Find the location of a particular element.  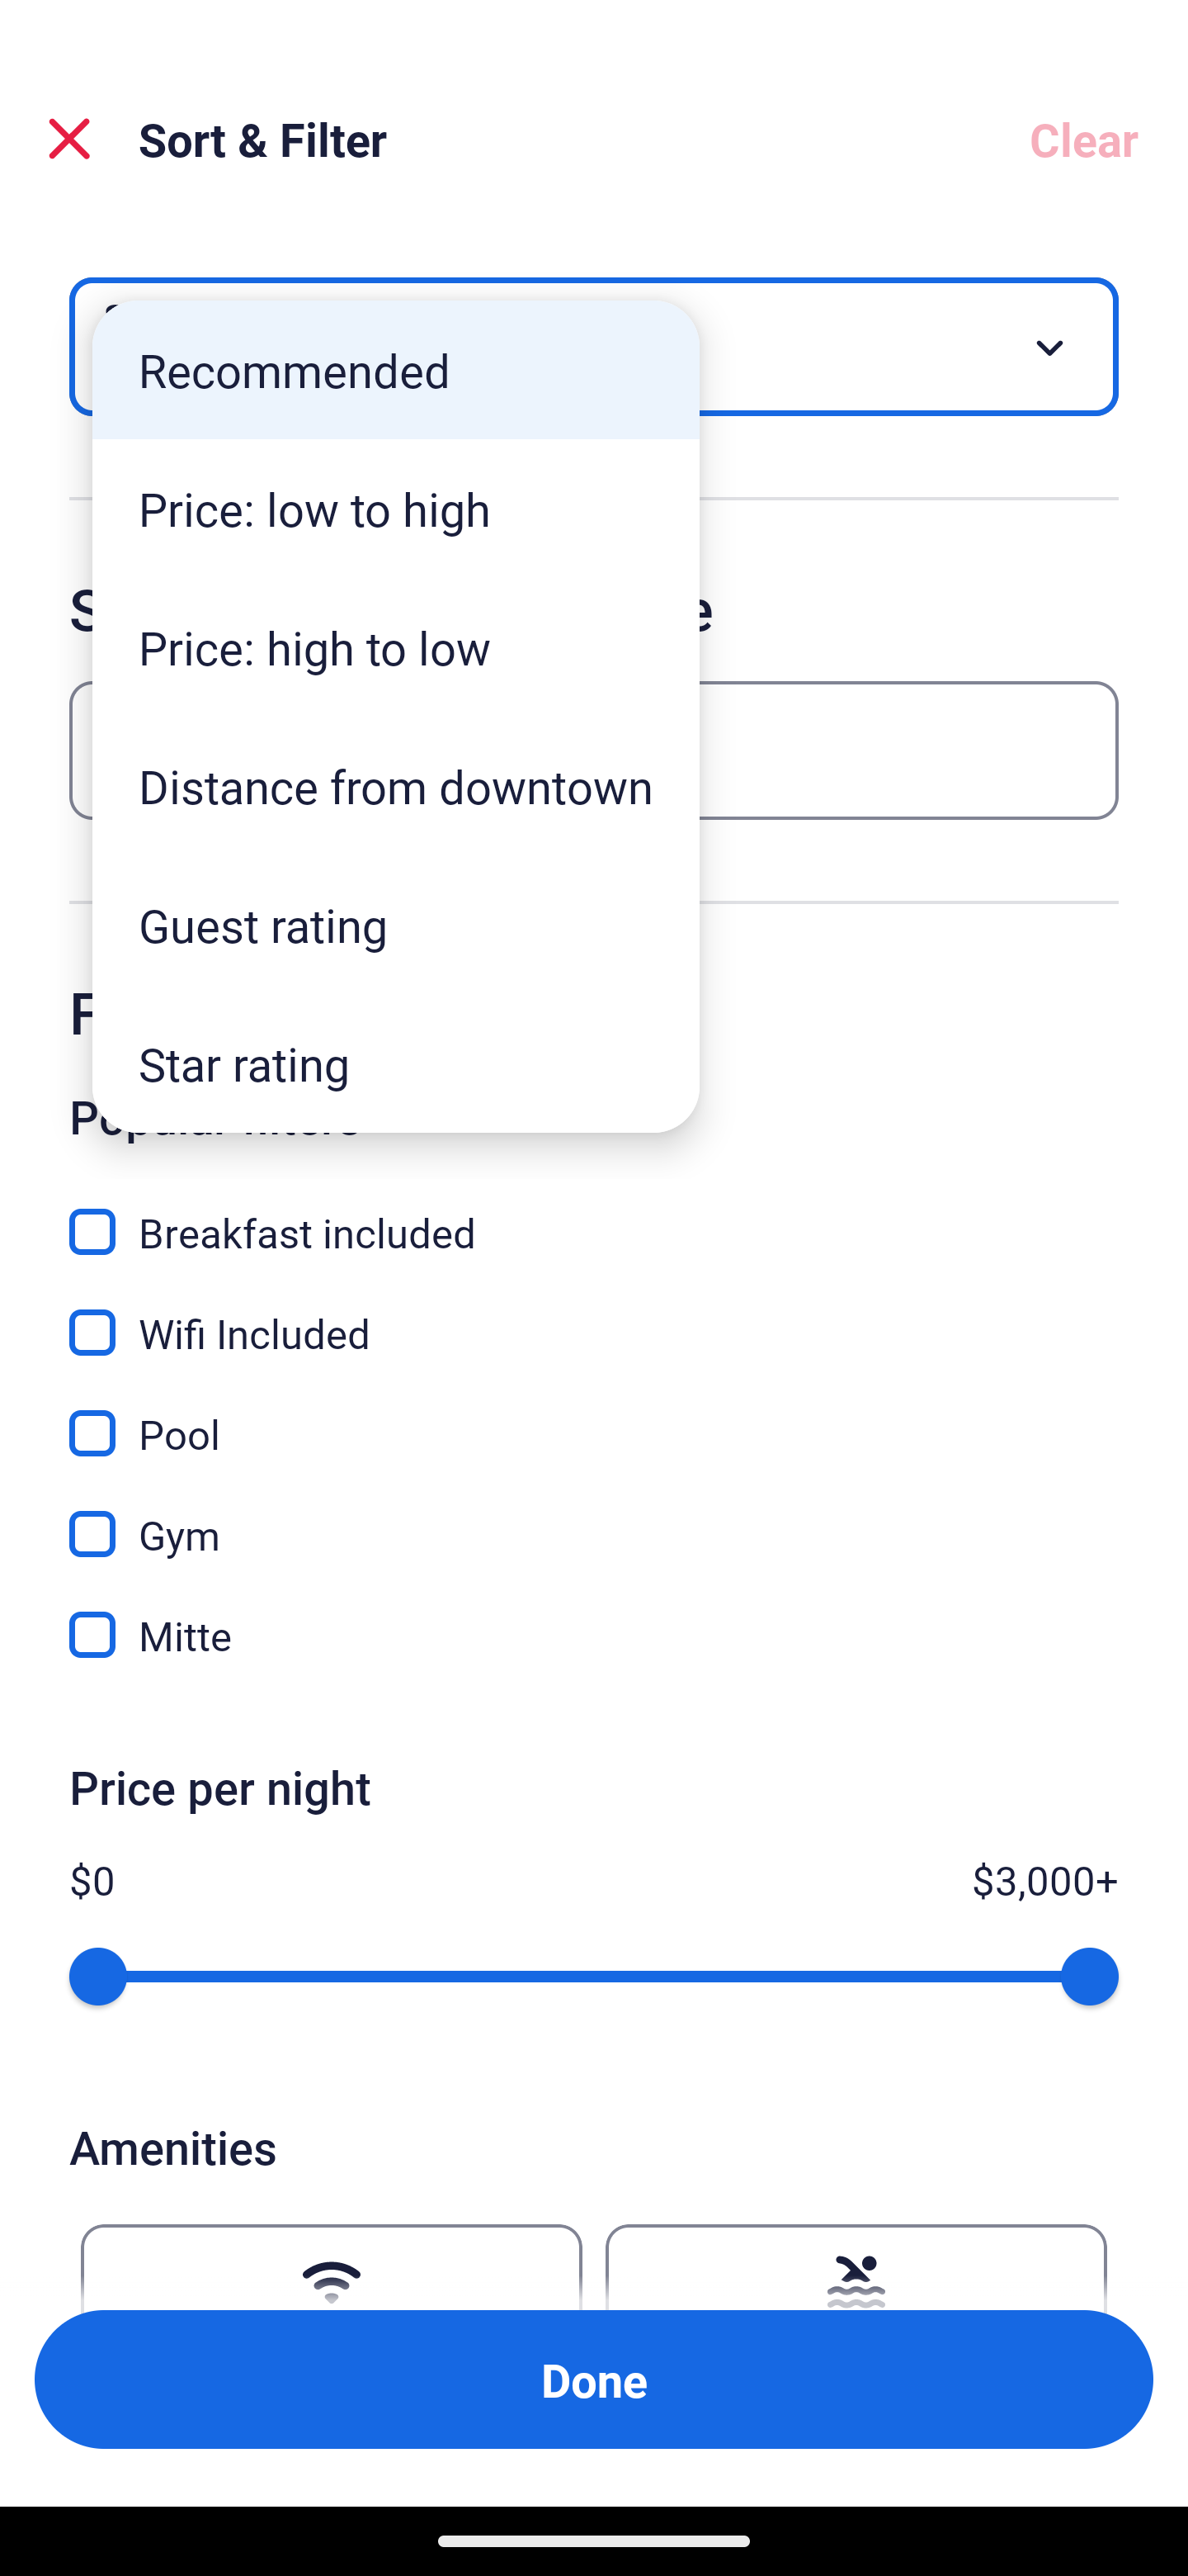

Price: high to low is located at coordinates (396, 646).